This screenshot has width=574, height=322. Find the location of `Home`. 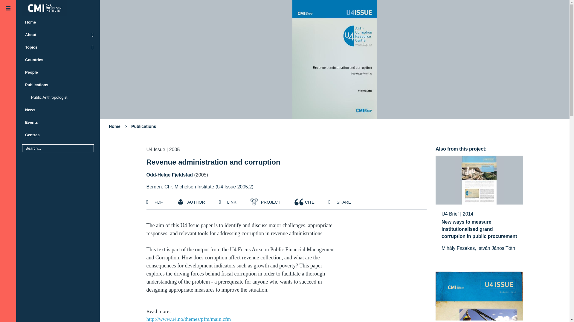

Home is located at coordinates (58, 22).